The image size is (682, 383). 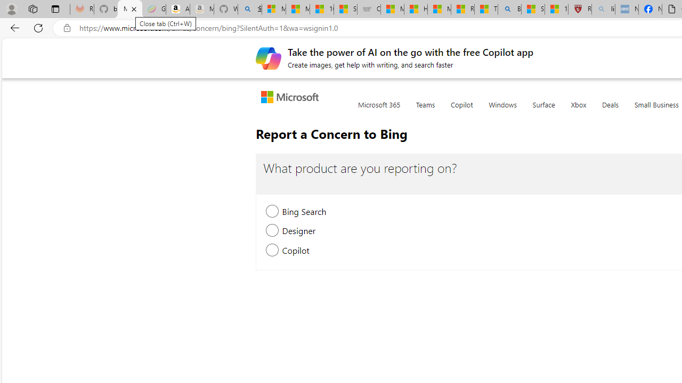 What do you see at coordinates (543, 111) in the screenshot?
I see `Surface` at bounding box center [543, 111].